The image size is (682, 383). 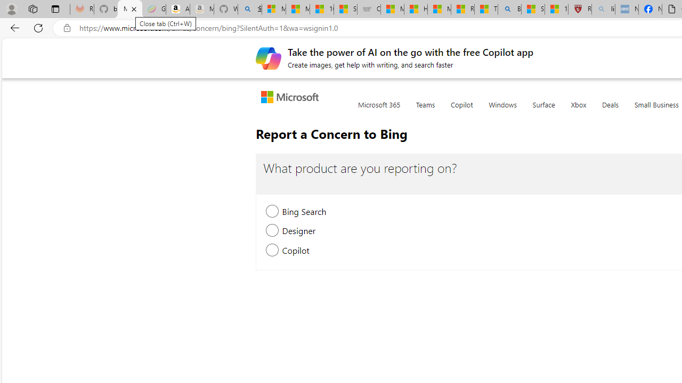 What do you see at coordinates (543, 111) in the screenshot?
I see `Surface` at bounding box center [543, 111].